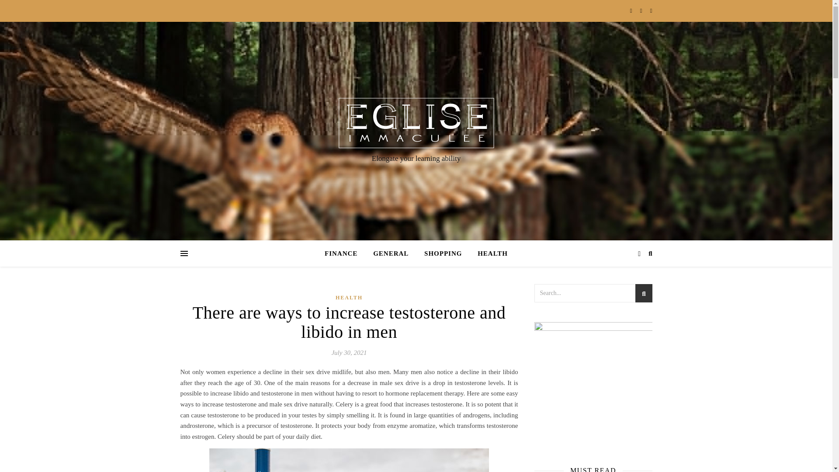 This screenshot has width=839, height=472. What do you see at coordinates (391, 253) in the screenshot?
I see `GENERAL` at bounding box center [391, 253].